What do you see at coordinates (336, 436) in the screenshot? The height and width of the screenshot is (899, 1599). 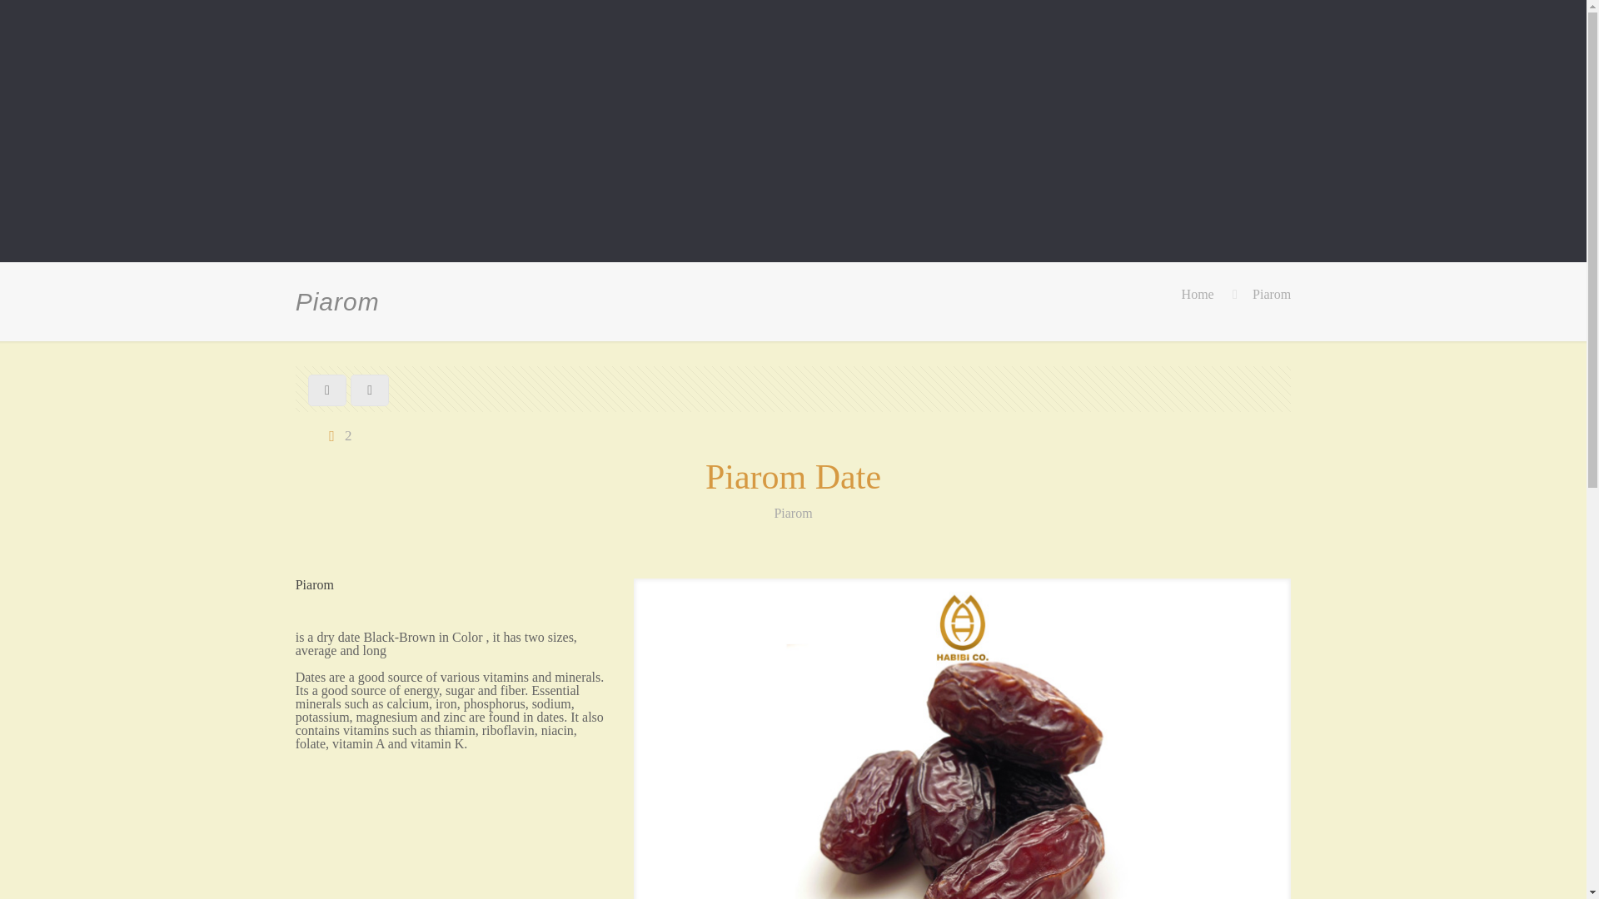 I see `2` at bounding box center [336, 436].